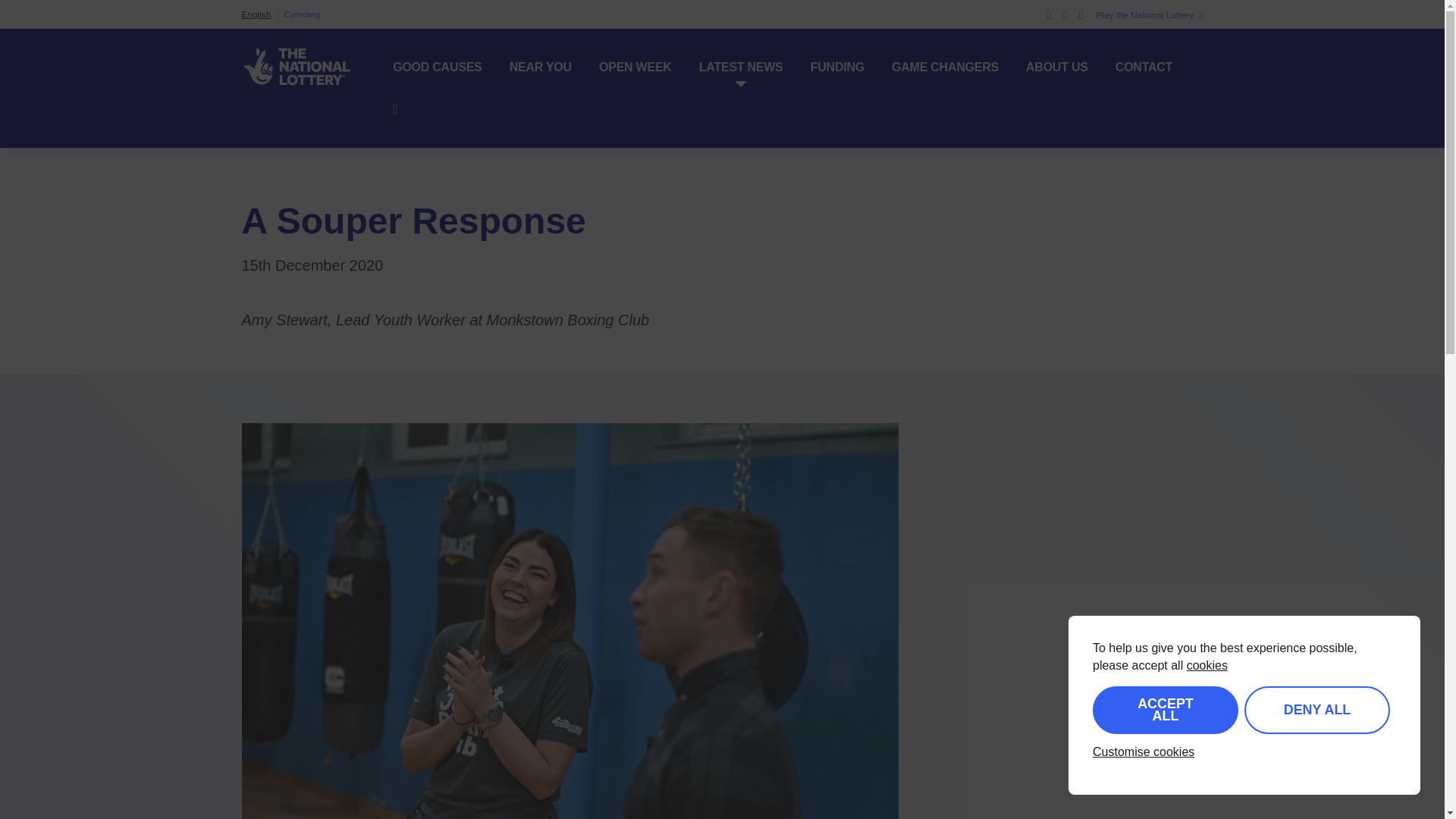  Describe the element at coordinates (541, 67) in the screenshot. I see `NEAR YOU` at that location.